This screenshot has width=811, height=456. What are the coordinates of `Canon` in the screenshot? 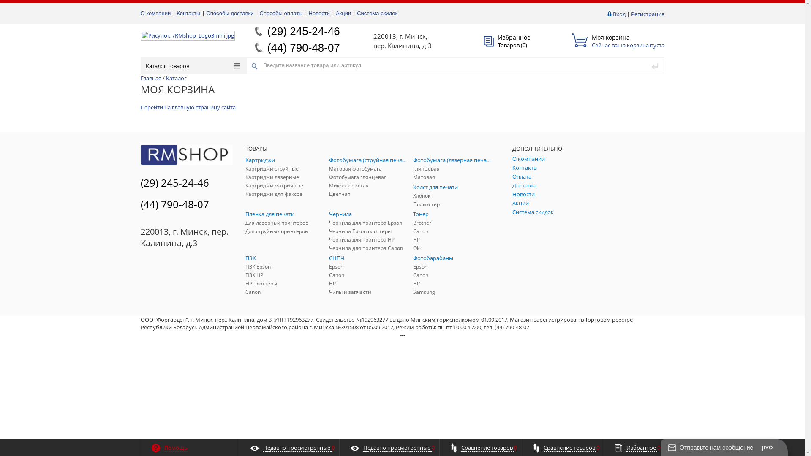 It's located at (369, 275).